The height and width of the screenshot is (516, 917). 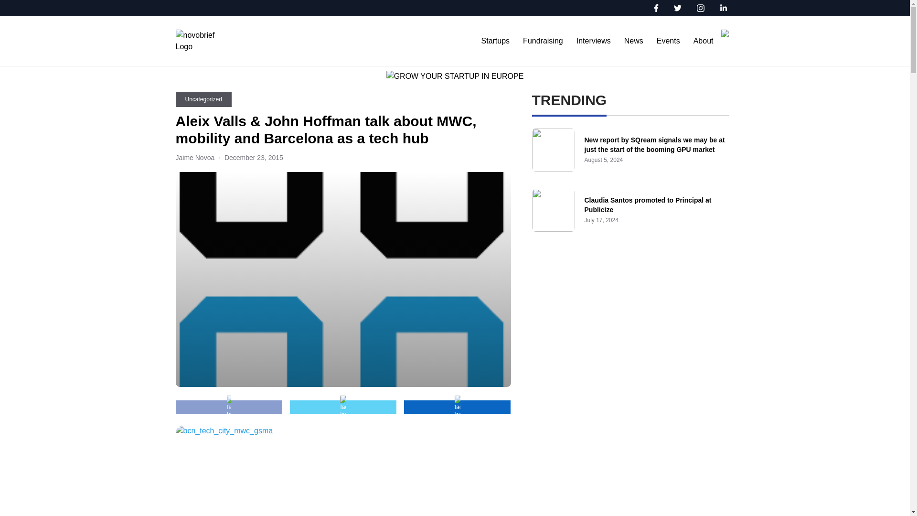 What do you see at coordinates (203, 99) in the screenshot?
I see `Uncategorized` at bounding box center [203, 99].